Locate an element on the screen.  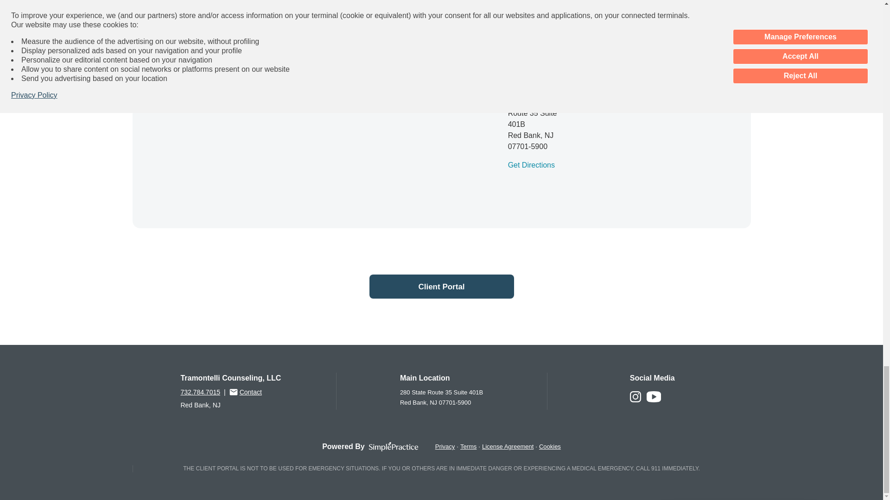
Cookies is located at coordinates (550, 446).